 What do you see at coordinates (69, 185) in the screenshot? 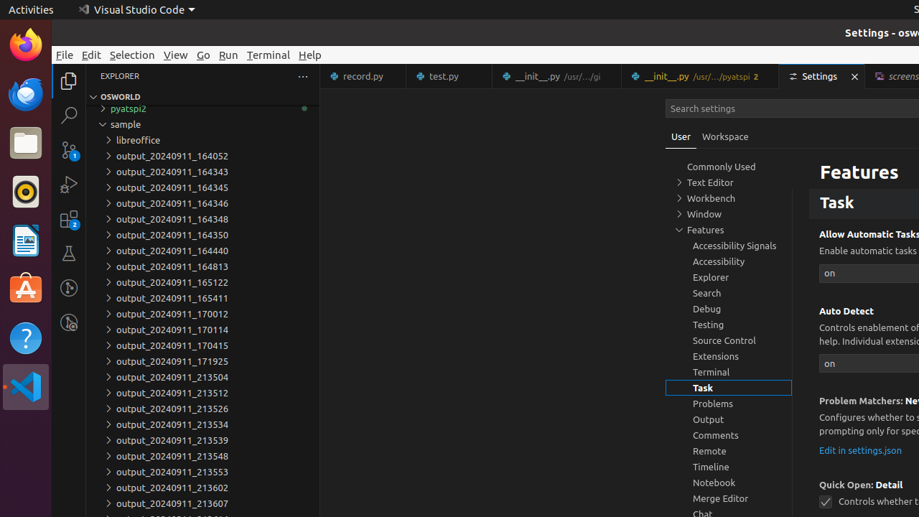
I see `Run and Debug (Ctrl+Shift+D)` at bounding box center [69, 185].